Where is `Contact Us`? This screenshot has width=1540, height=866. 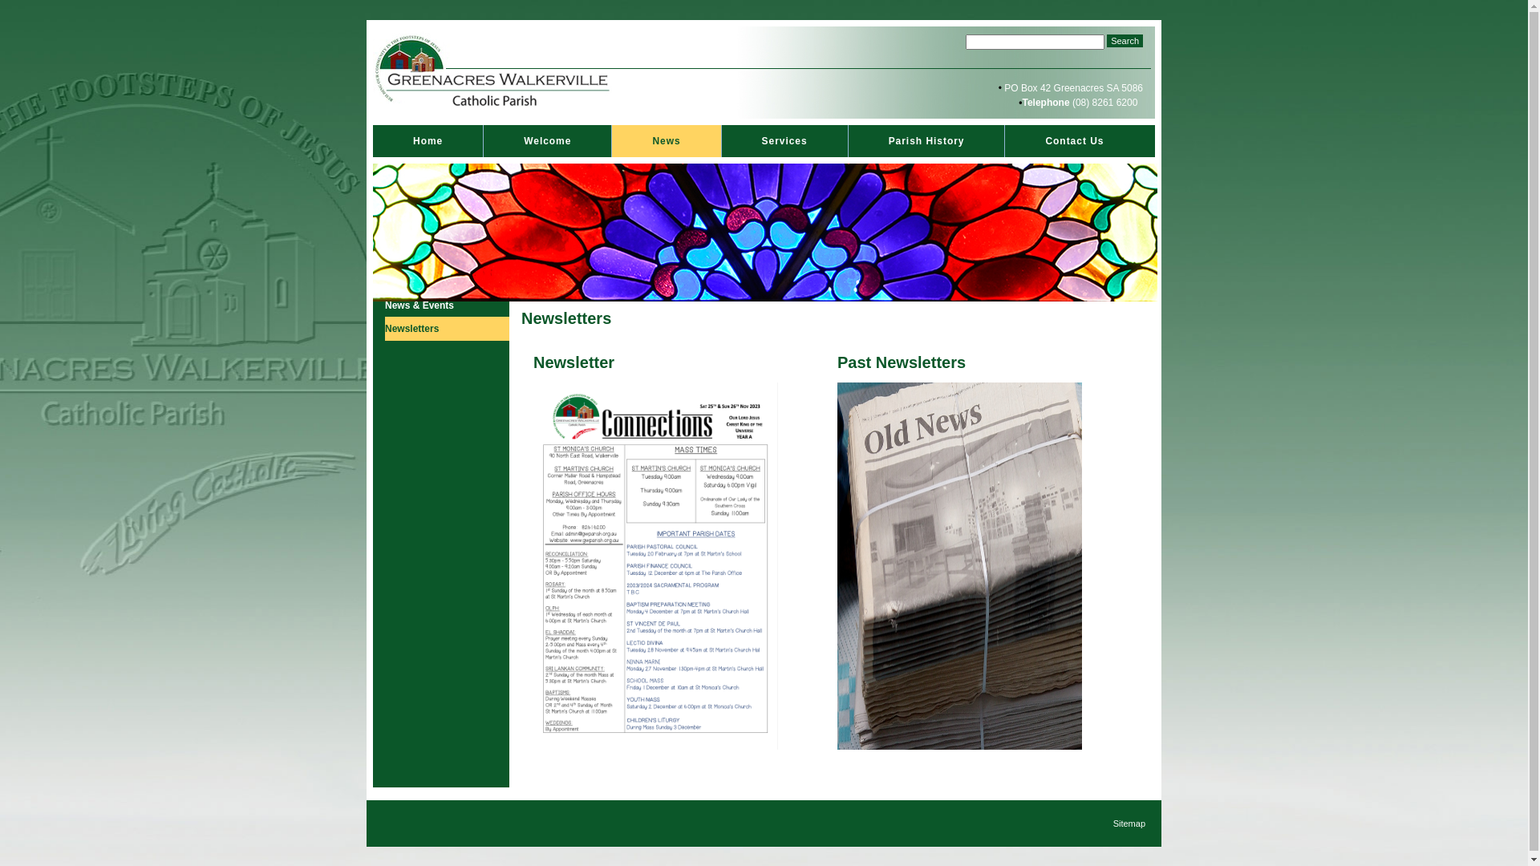
Contact Us is located at coordinates (1075, 141).